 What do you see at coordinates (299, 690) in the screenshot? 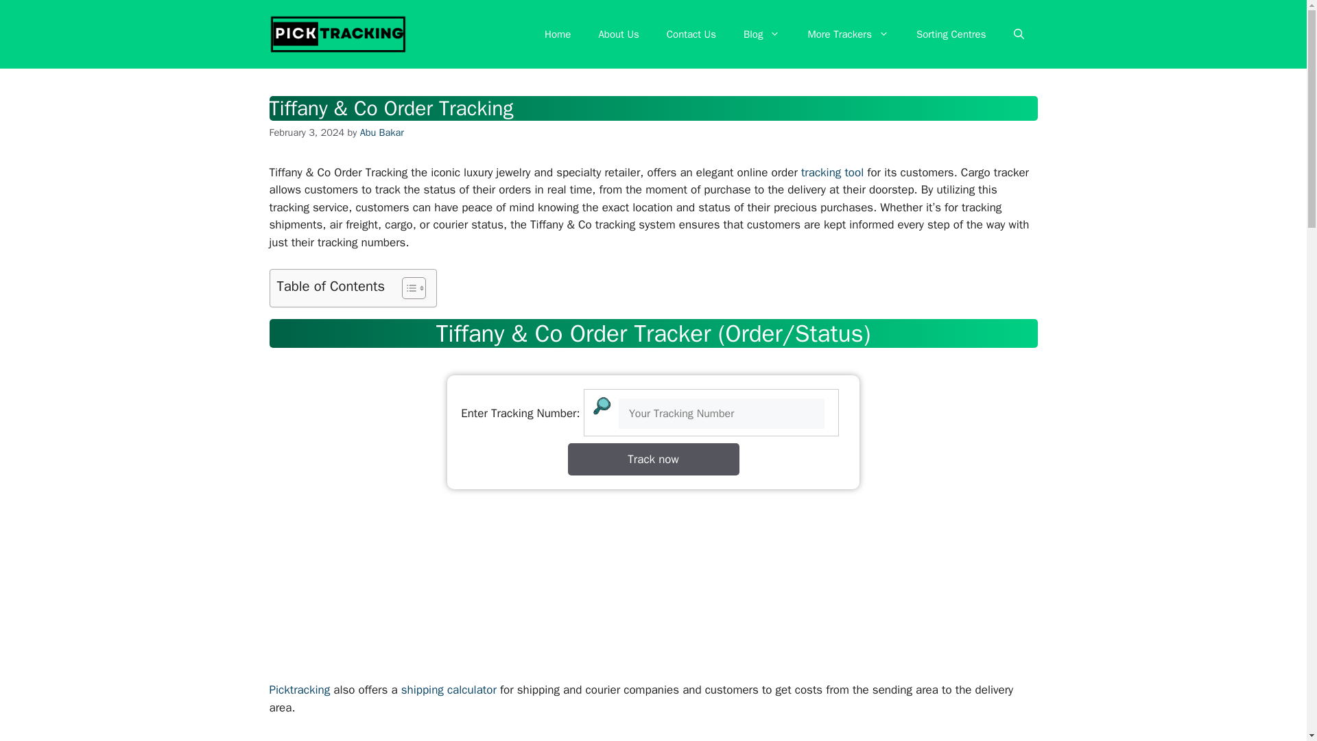
I see `Picktracking` at bounding box center [299, 690].